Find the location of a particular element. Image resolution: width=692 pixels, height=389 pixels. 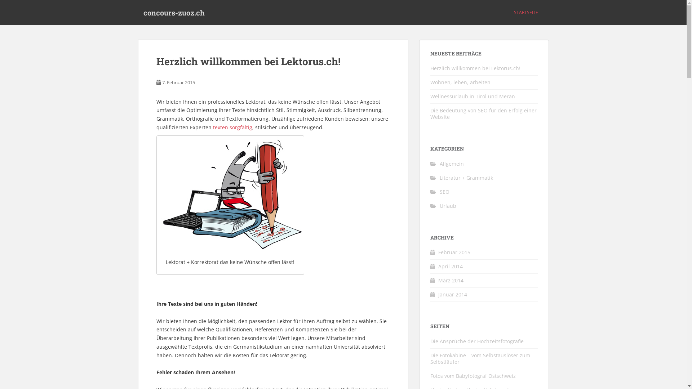

concours-zuoz.ch is located at coordinates (174, 13).